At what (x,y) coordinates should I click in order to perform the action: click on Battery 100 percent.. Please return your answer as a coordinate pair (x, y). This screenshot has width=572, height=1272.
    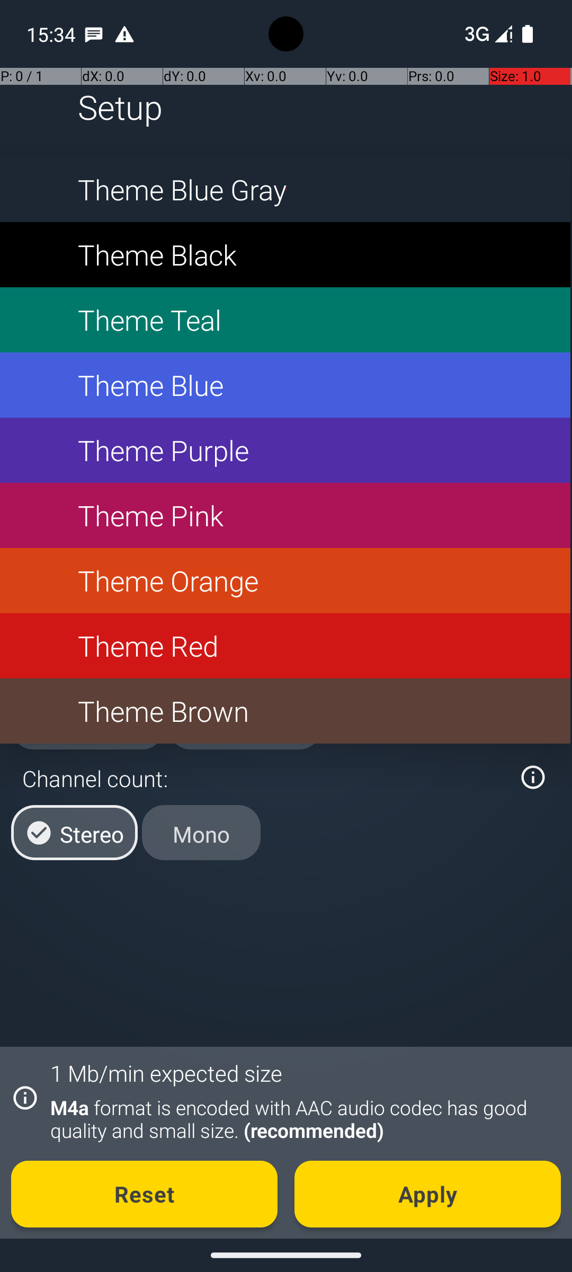
    Looking at the image, I should click on (528, 34).